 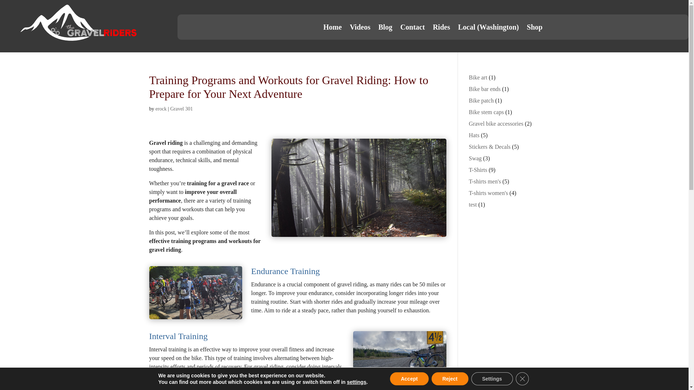 I want to click on erock, so click(x=161, y=108).